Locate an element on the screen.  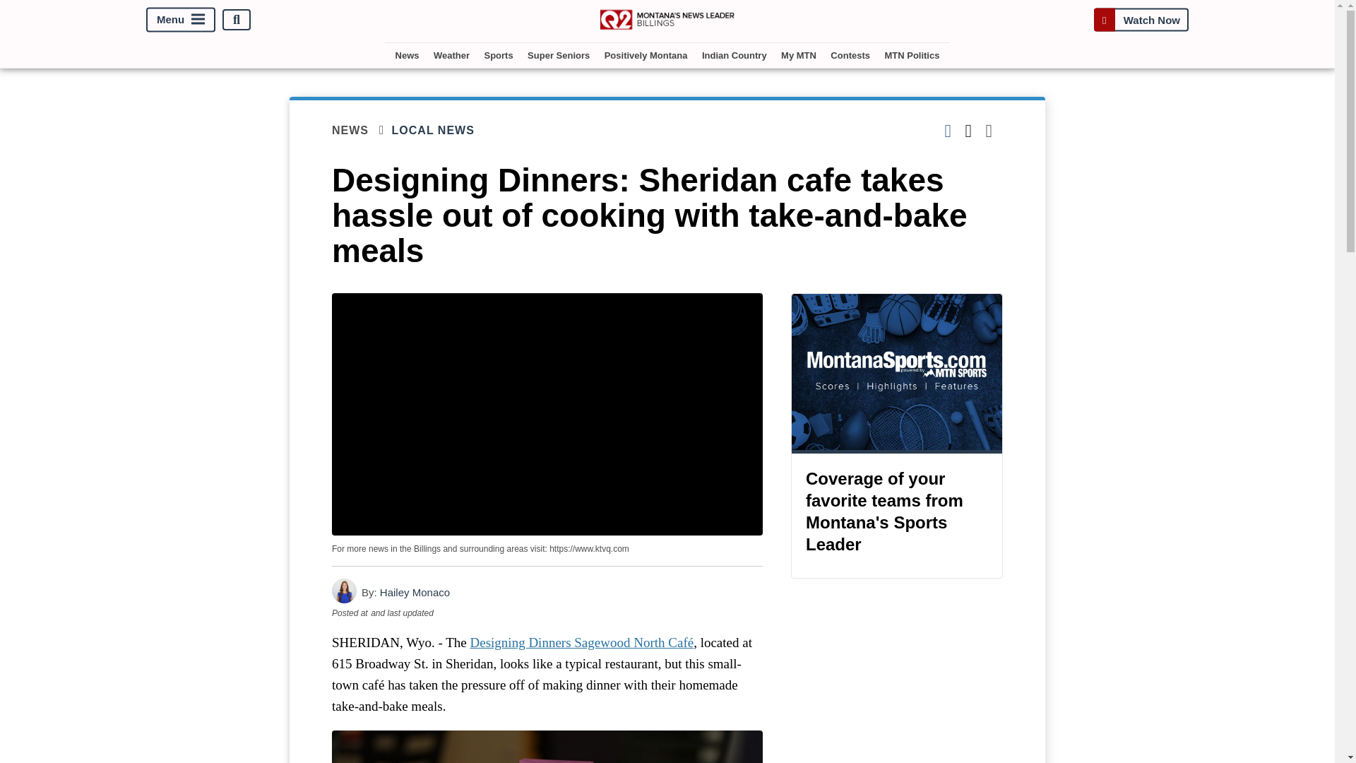
Menu is located at coordinates (181, 20).